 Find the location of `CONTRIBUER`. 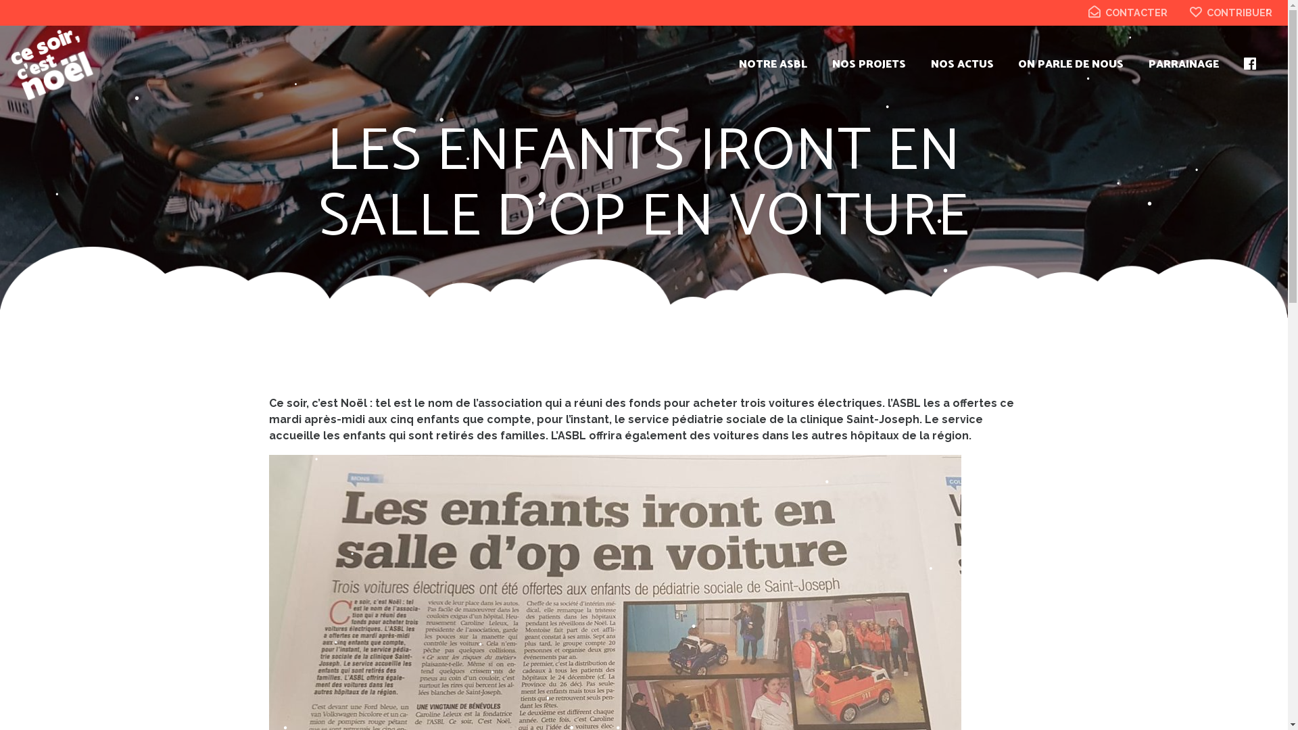

CONTRIBUER is located at coordinates (1231, 12).